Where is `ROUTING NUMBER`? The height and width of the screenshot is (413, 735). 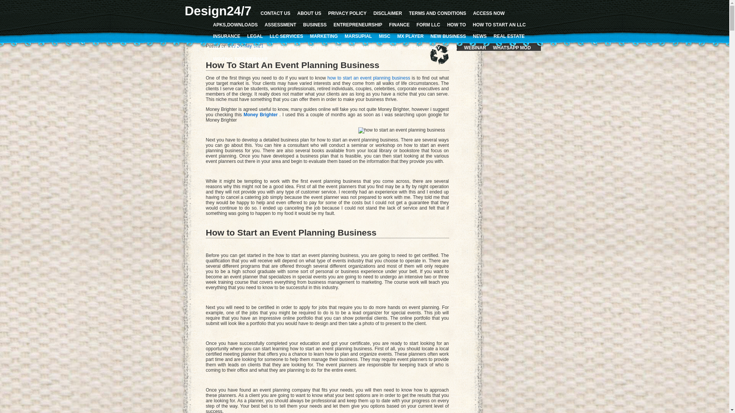
ROUTING NUMBER is located at coordinates (354, 48).